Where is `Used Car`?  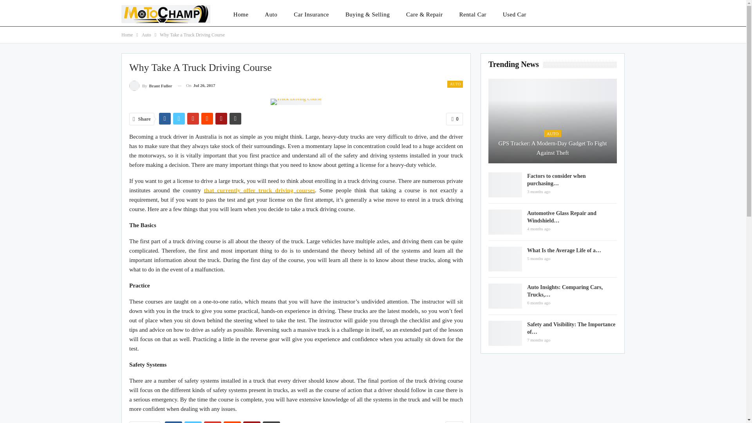 Used Car is located at coordinates (514, 14).